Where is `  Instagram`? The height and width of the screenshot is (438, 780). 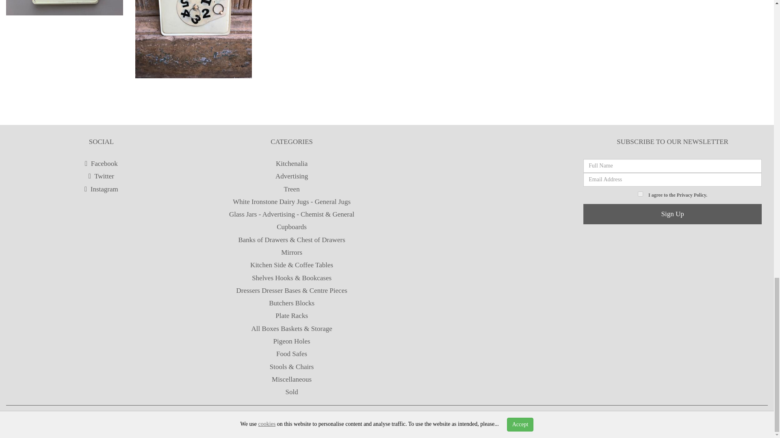
  Instagram is located at coordinates (101, 189).